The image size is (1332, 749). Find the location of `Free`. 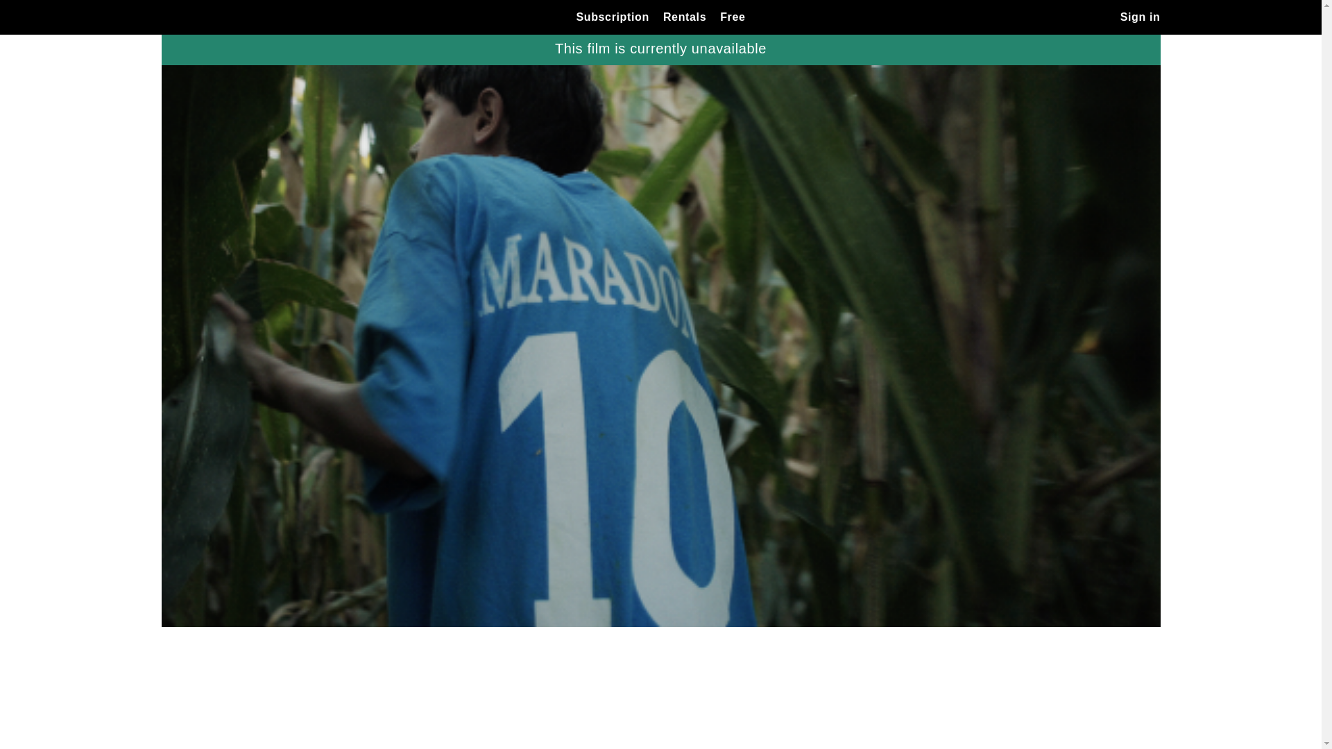

Free is located at coordinates (733, 17).